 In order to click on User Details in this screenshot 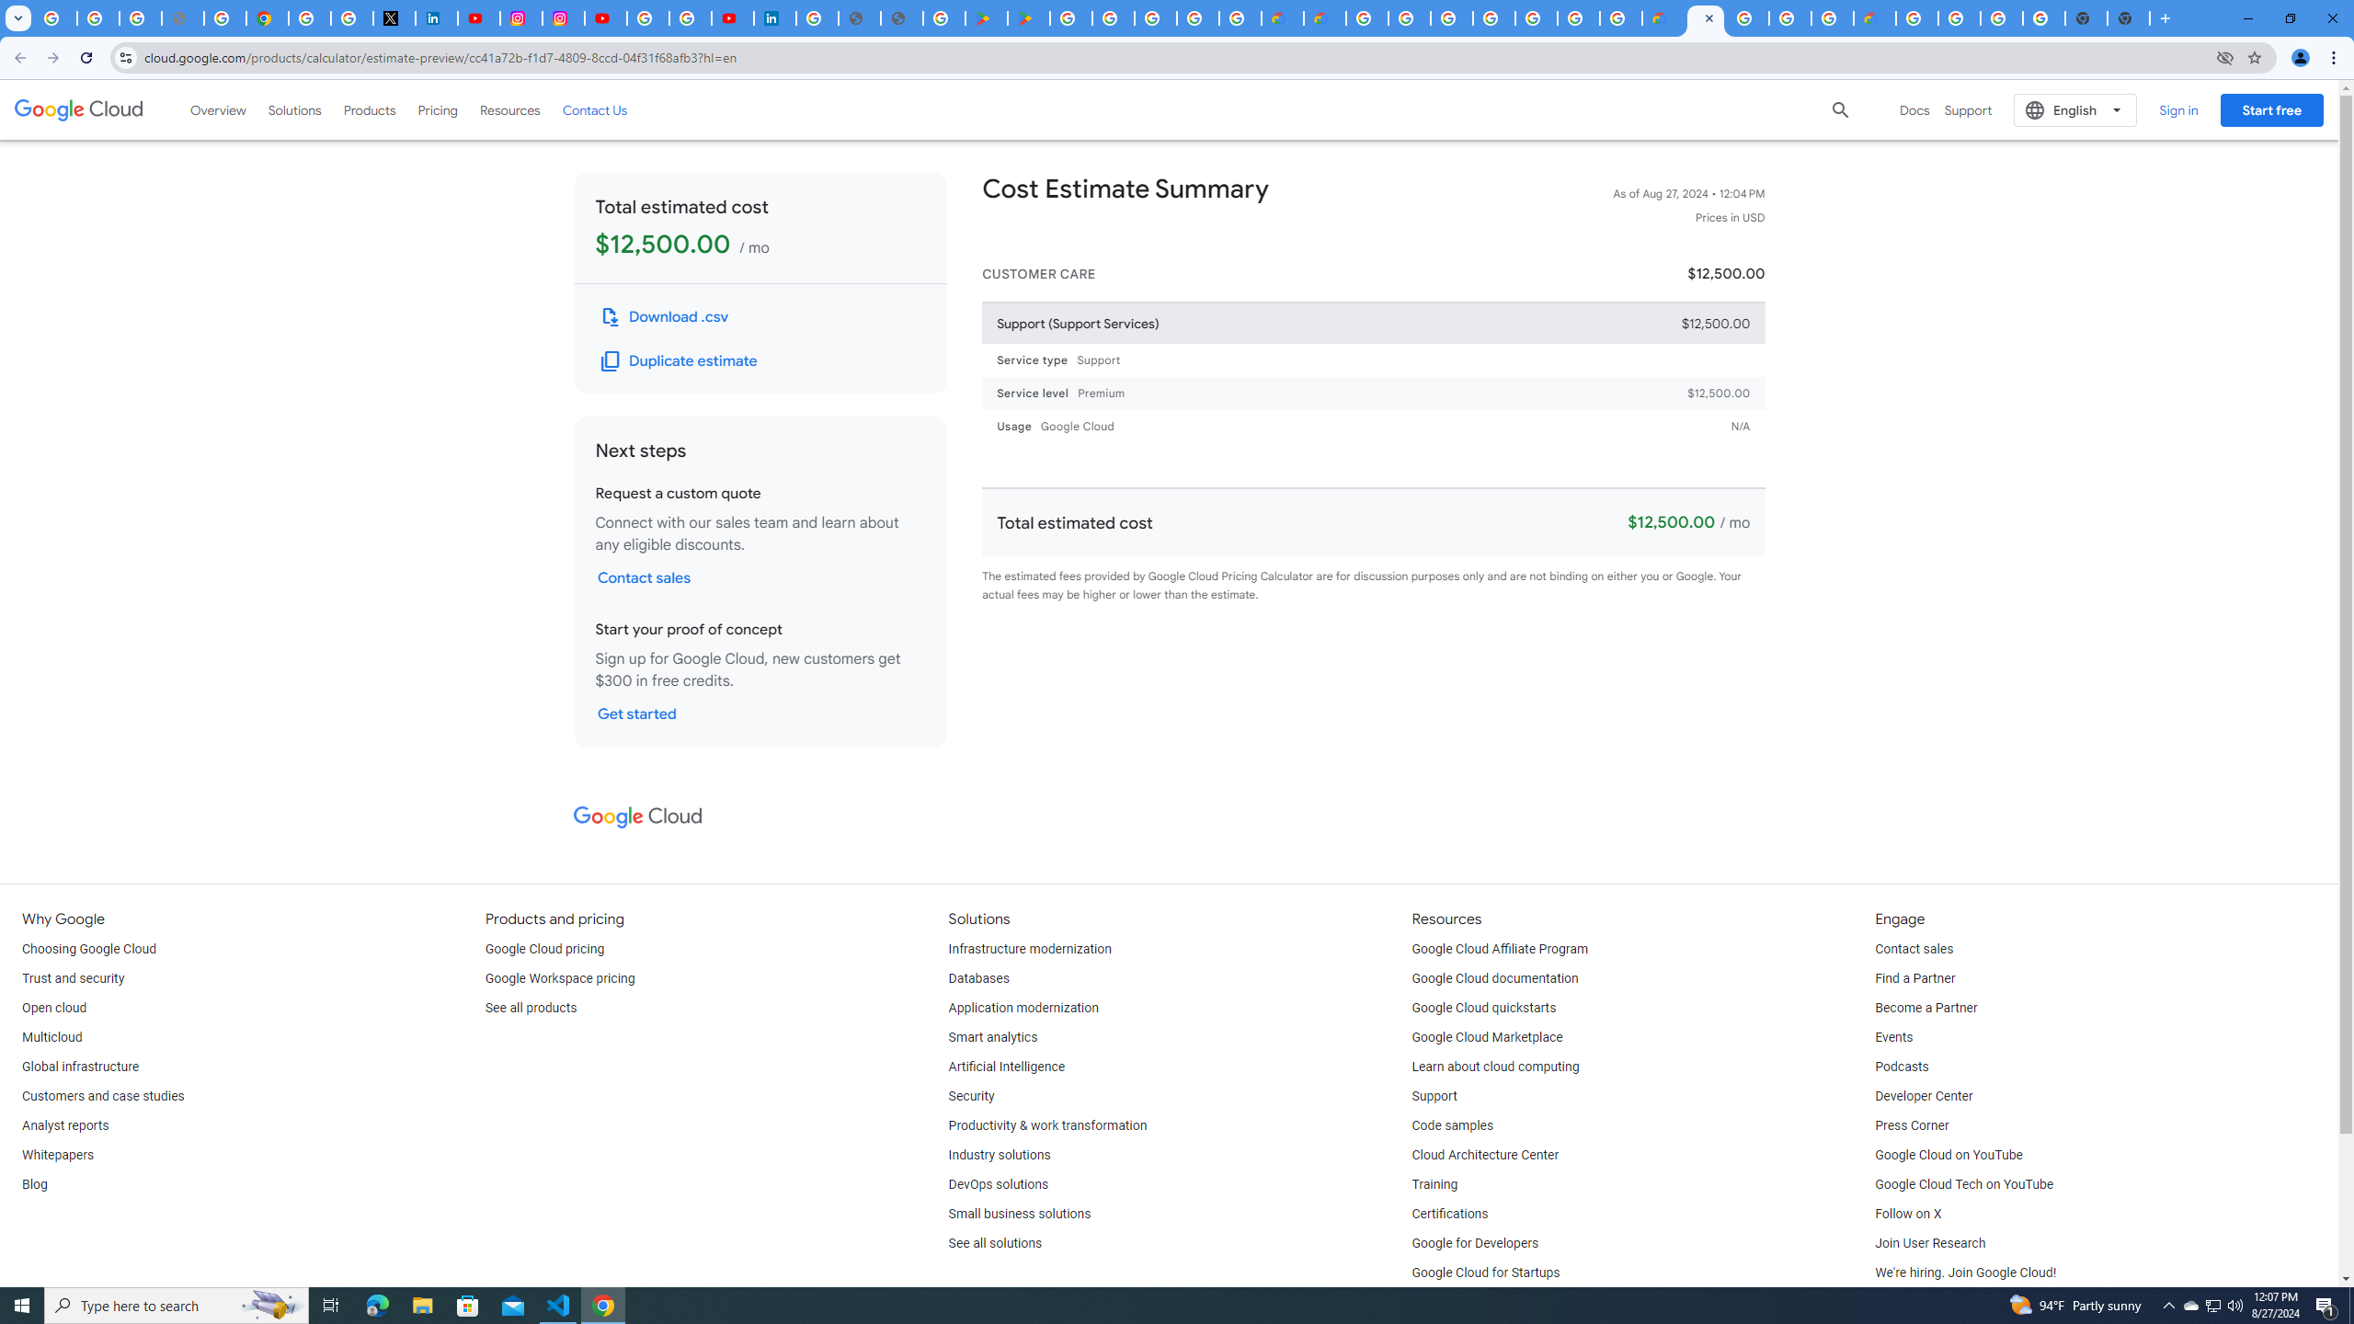, I will do `click(902, 18)`.